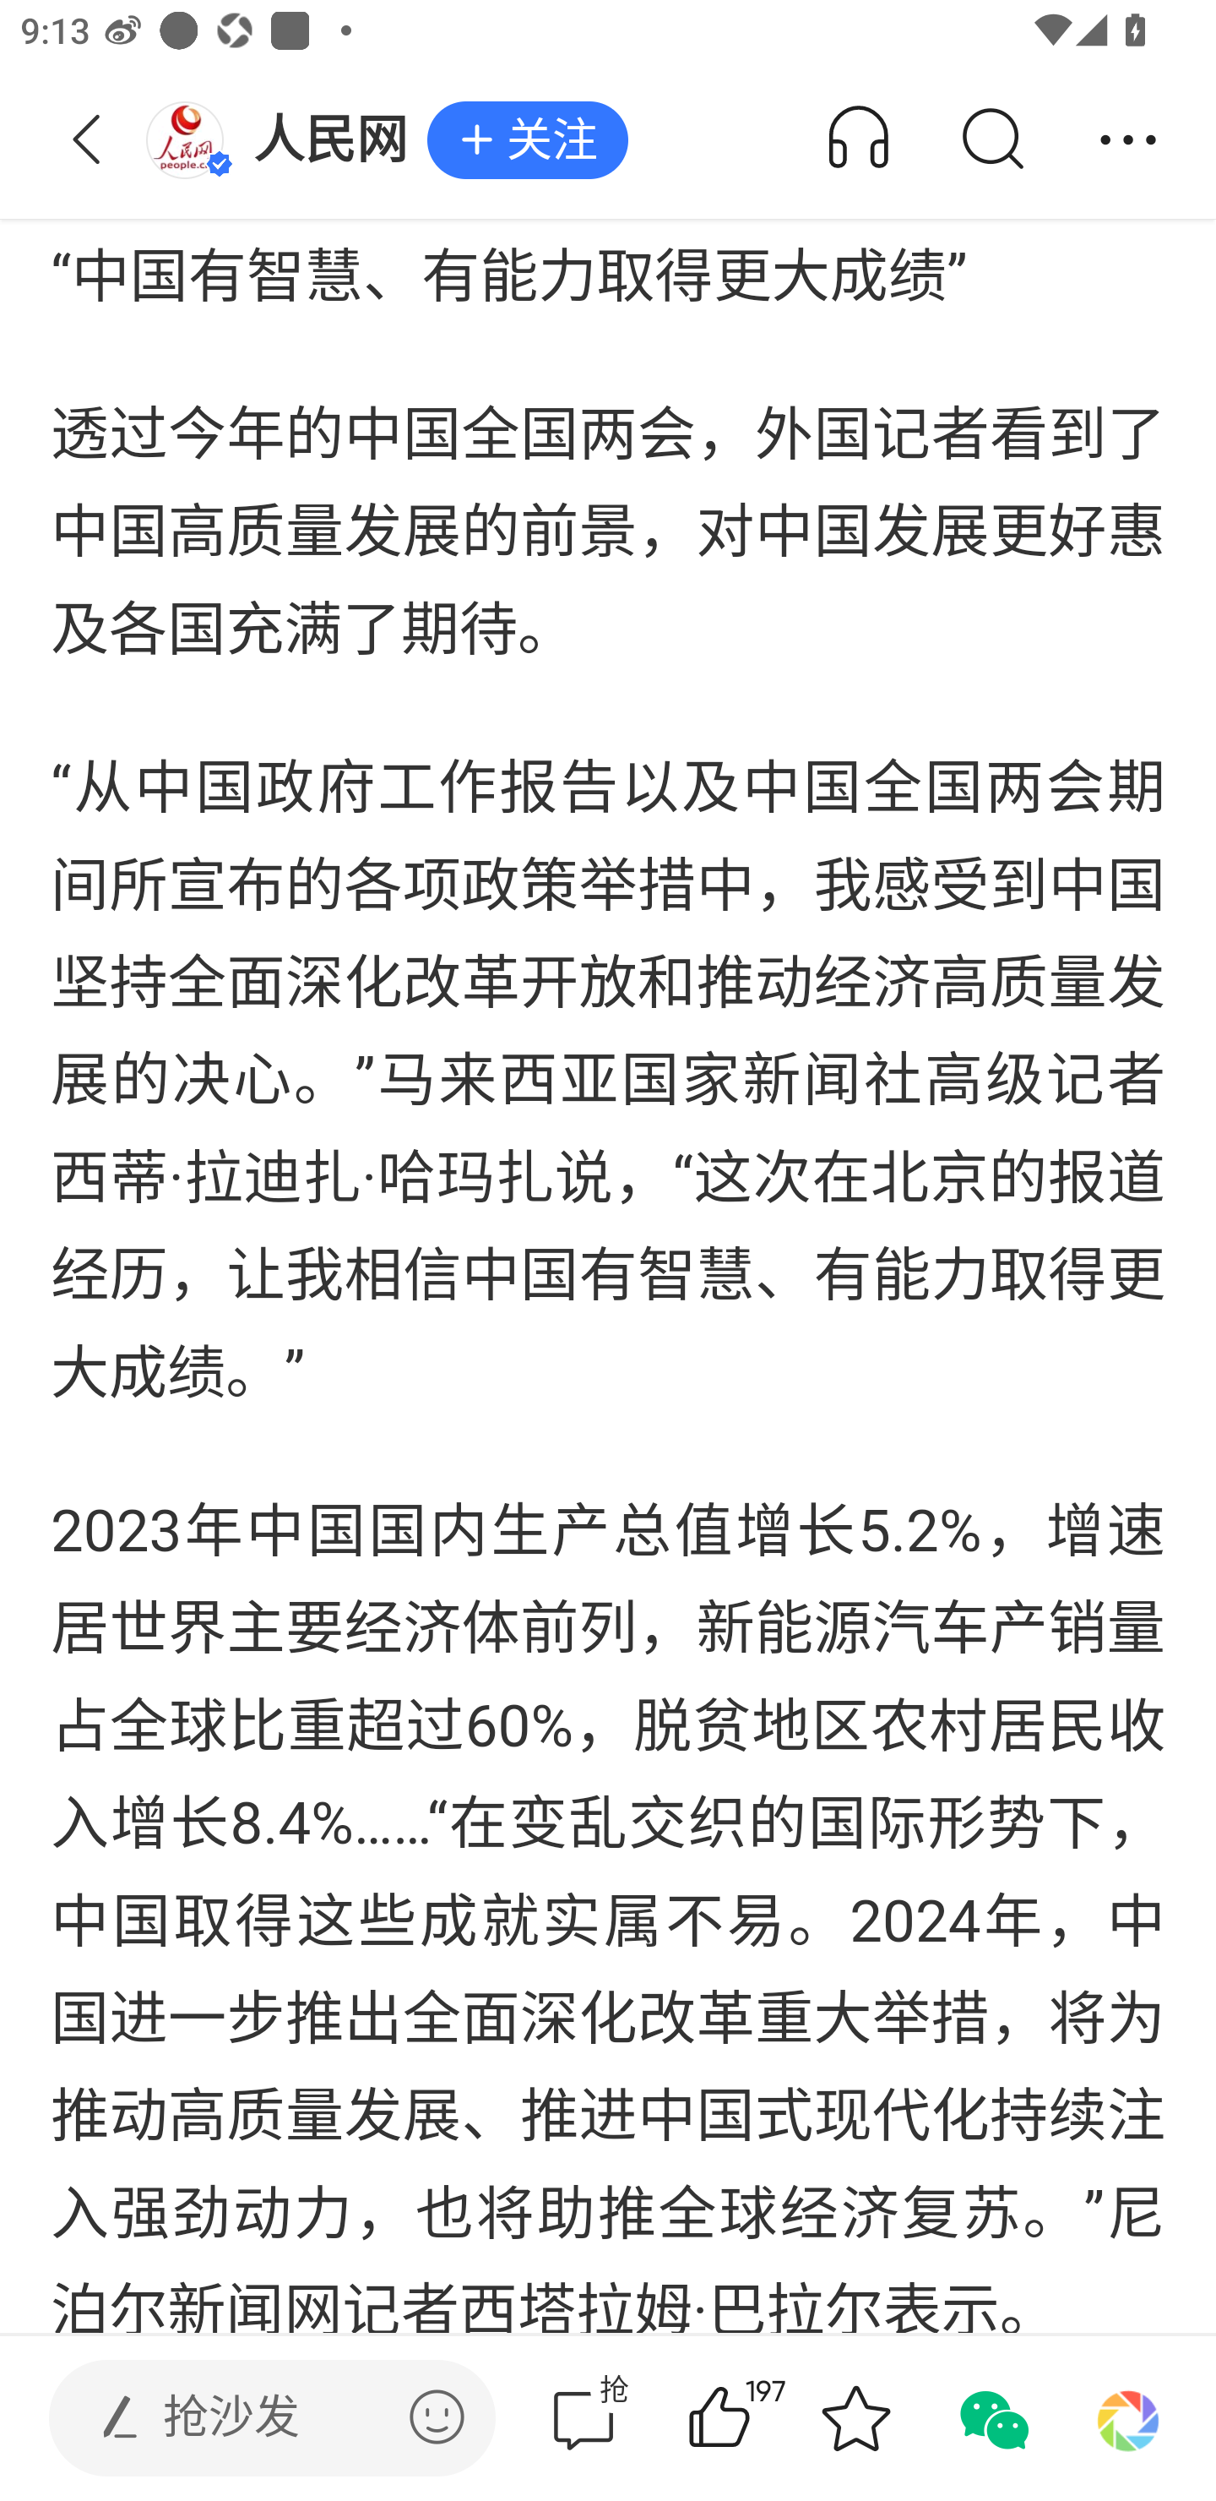  I want to click on 分享 , so click(1128, 140).